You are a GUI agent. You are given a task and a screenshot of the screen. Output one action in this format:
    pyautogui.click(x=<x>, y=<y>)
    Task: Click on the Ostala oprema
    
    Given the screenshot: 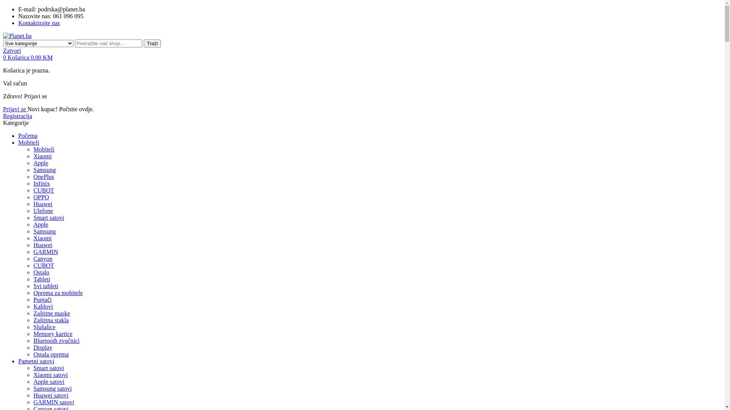 What is the action you would take?
    pyautogui.click(x=51, y=355)
    